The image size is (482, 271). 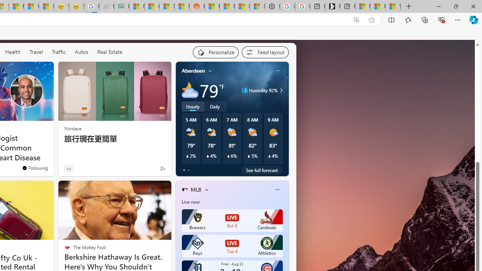 I want to click on Health, so click(x=13, y=52).